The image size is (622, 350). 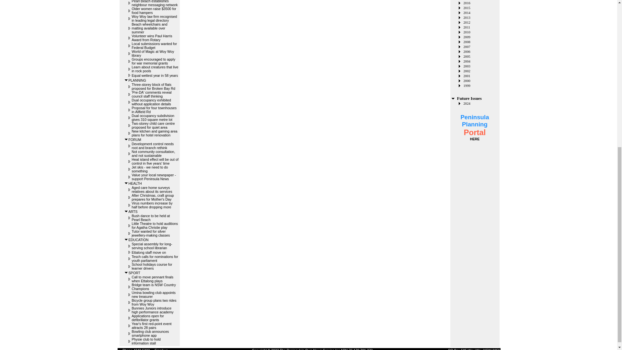 What do you see at coordinates (126, 183) in the screenshot?
I see `Collapse  HEALTH ` at bounding box center [126, 183].